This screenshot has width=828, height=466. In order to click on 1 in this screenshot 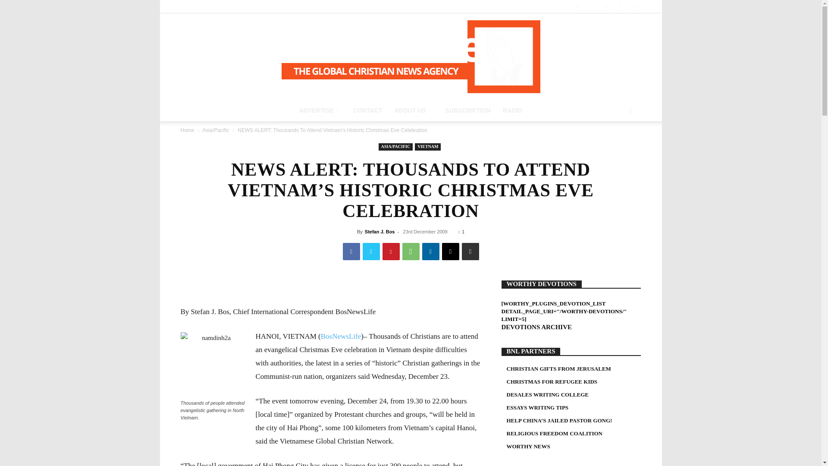, I will do `click(461, 232)`.